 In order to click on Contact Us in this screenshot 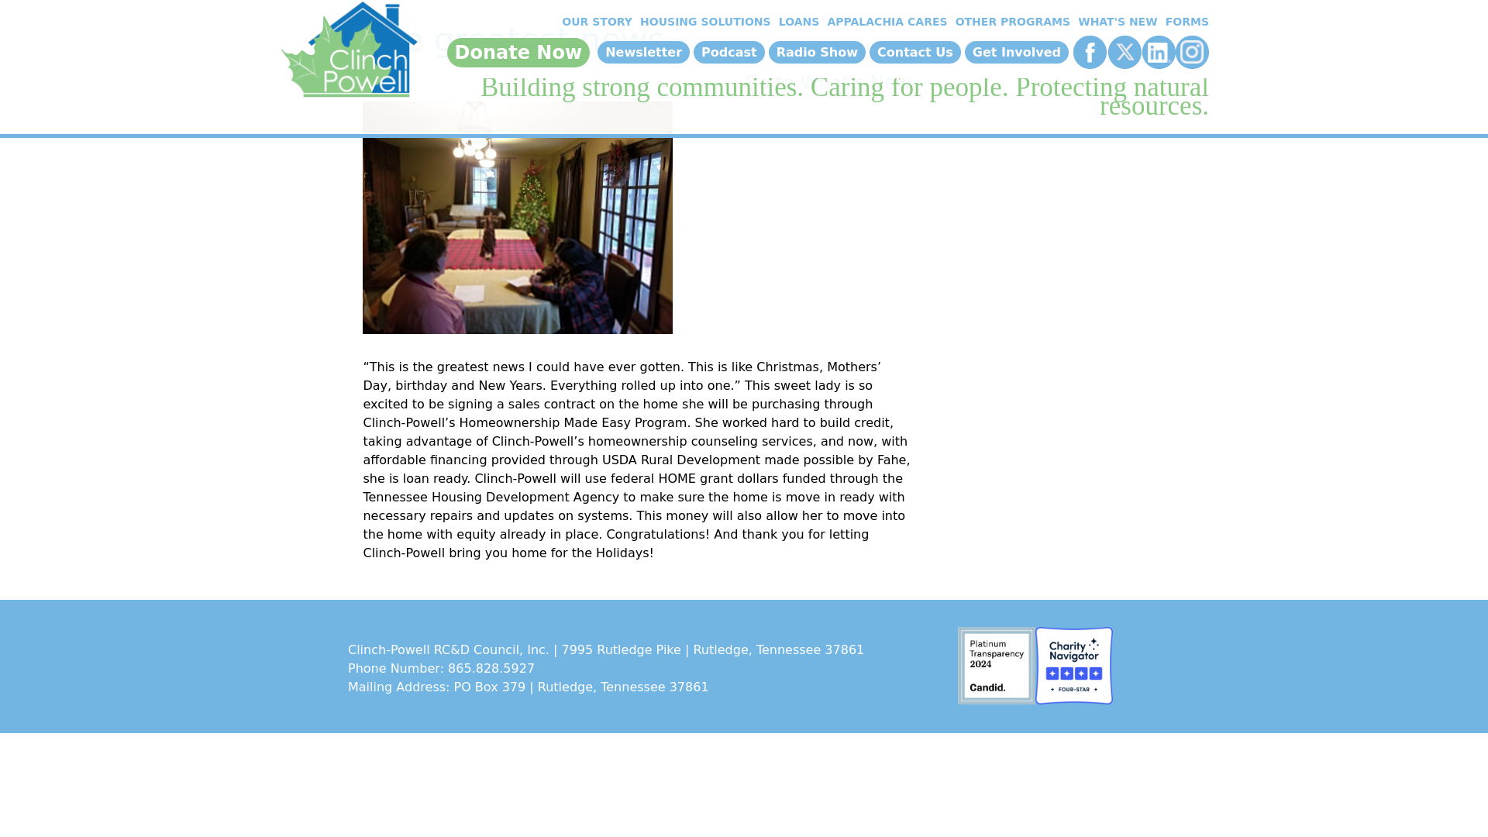, I will do `click(914, 52)`.